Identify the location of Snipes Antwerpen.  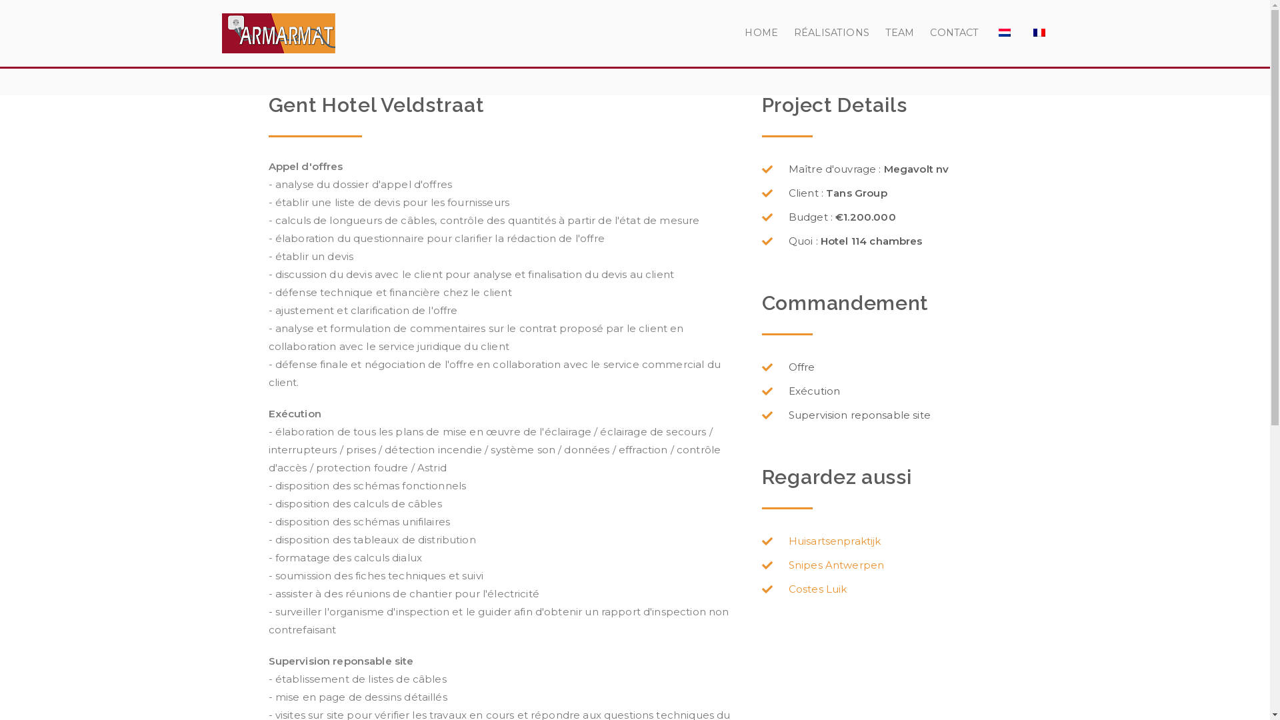
(889, 565).